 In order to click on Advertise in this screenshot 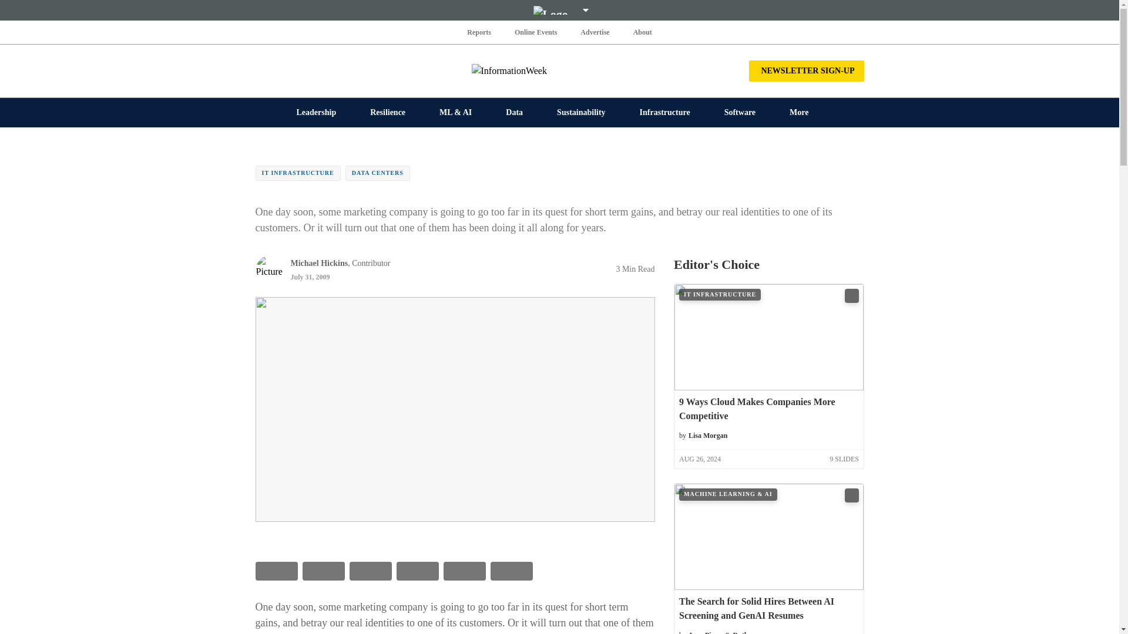, I will do `click(595, 32)`.